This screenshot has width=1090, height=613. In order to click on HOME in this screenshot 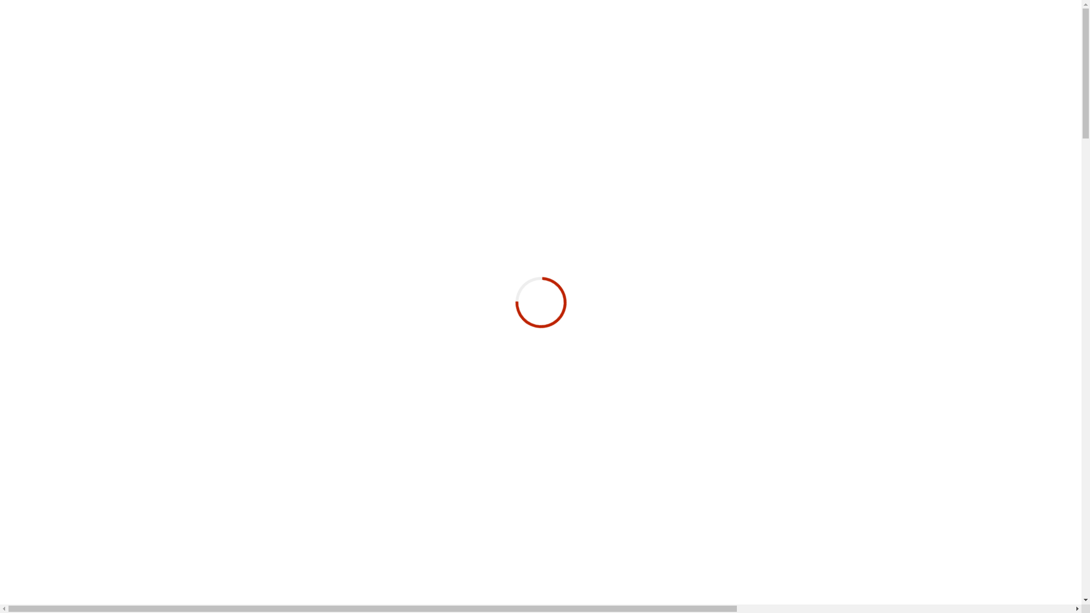, I will do `click(43, 212)`.